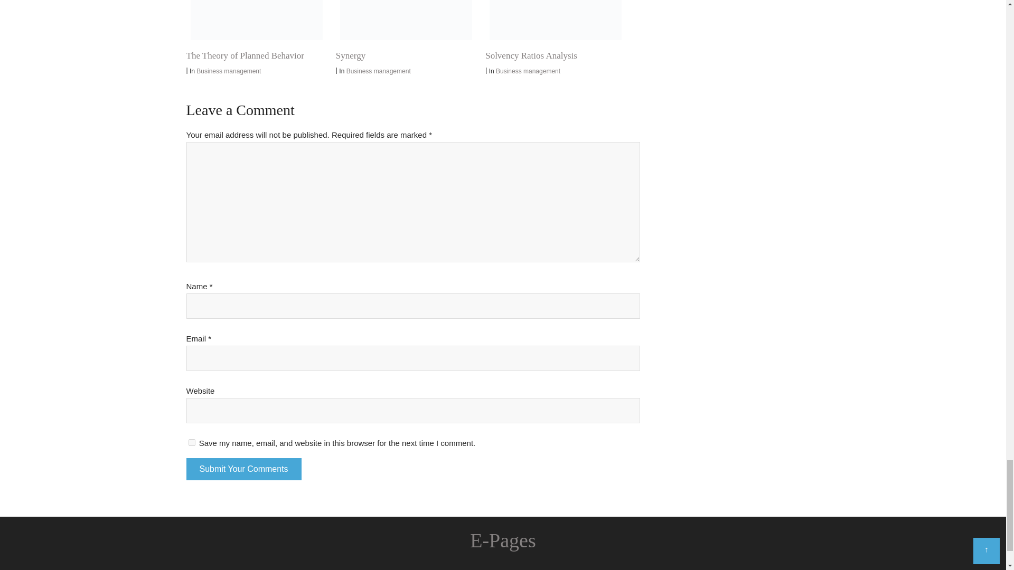 Image resolution: width=1014 pixels, height=570 pixels. What do you see at coordinates (503, 540) in the screenshot?
I see `E-Pages` at bounding box center [503, 540].